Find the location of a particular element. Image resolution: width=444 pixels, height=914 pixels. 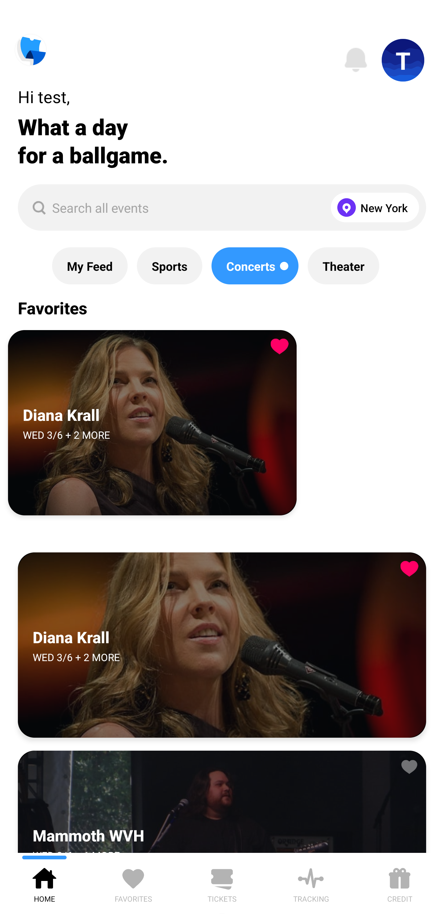

CREDIT is located at coordinates (400, 883).